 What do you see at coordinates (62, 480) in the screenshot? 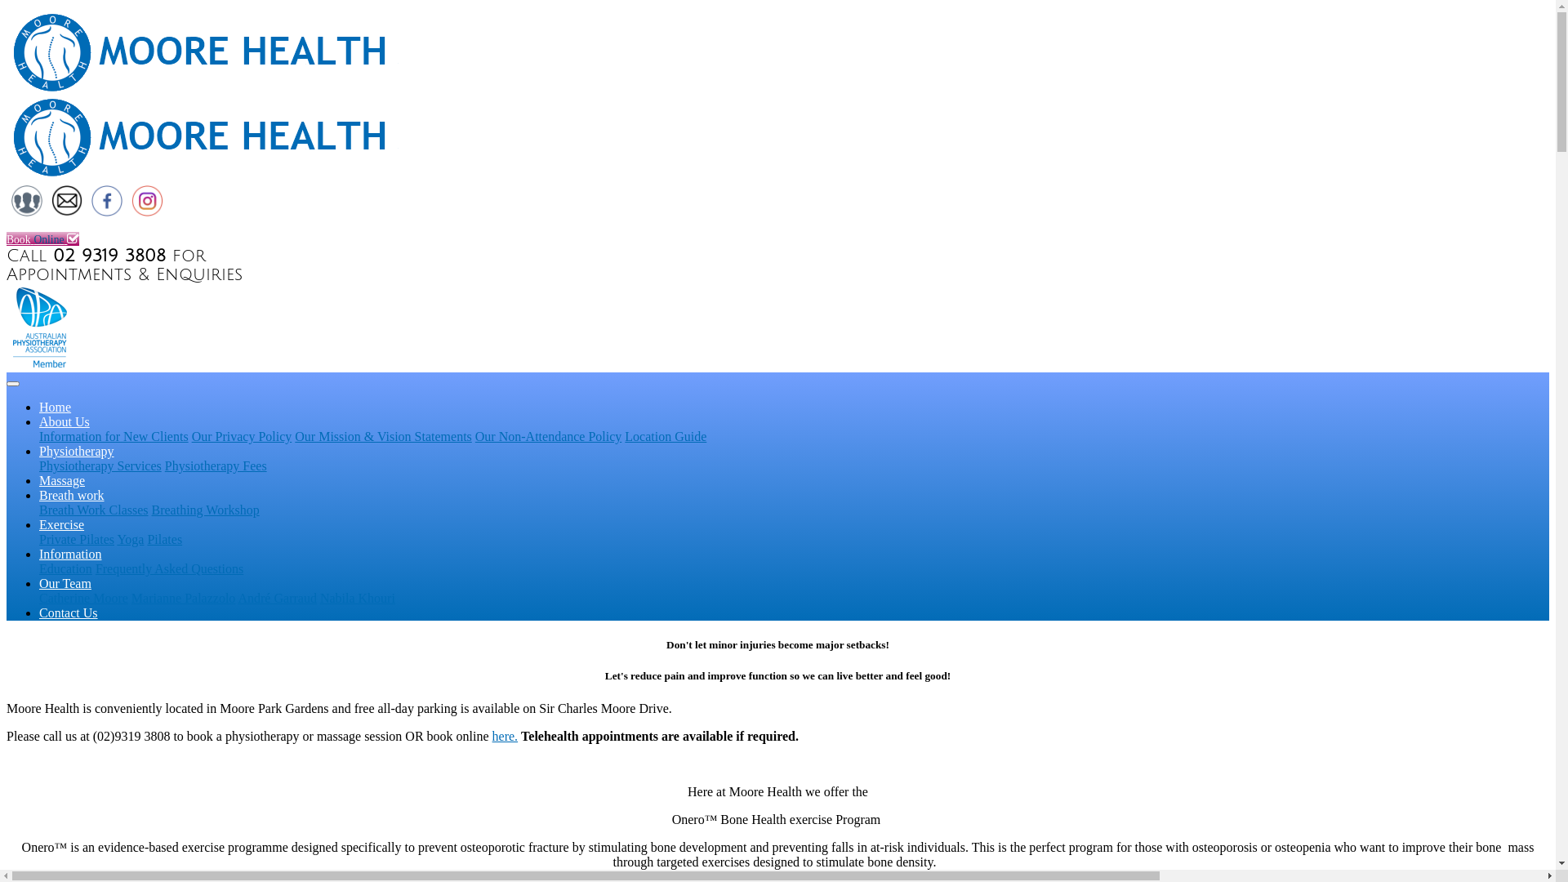
I see `Massage` at bounding box center [62, 480].